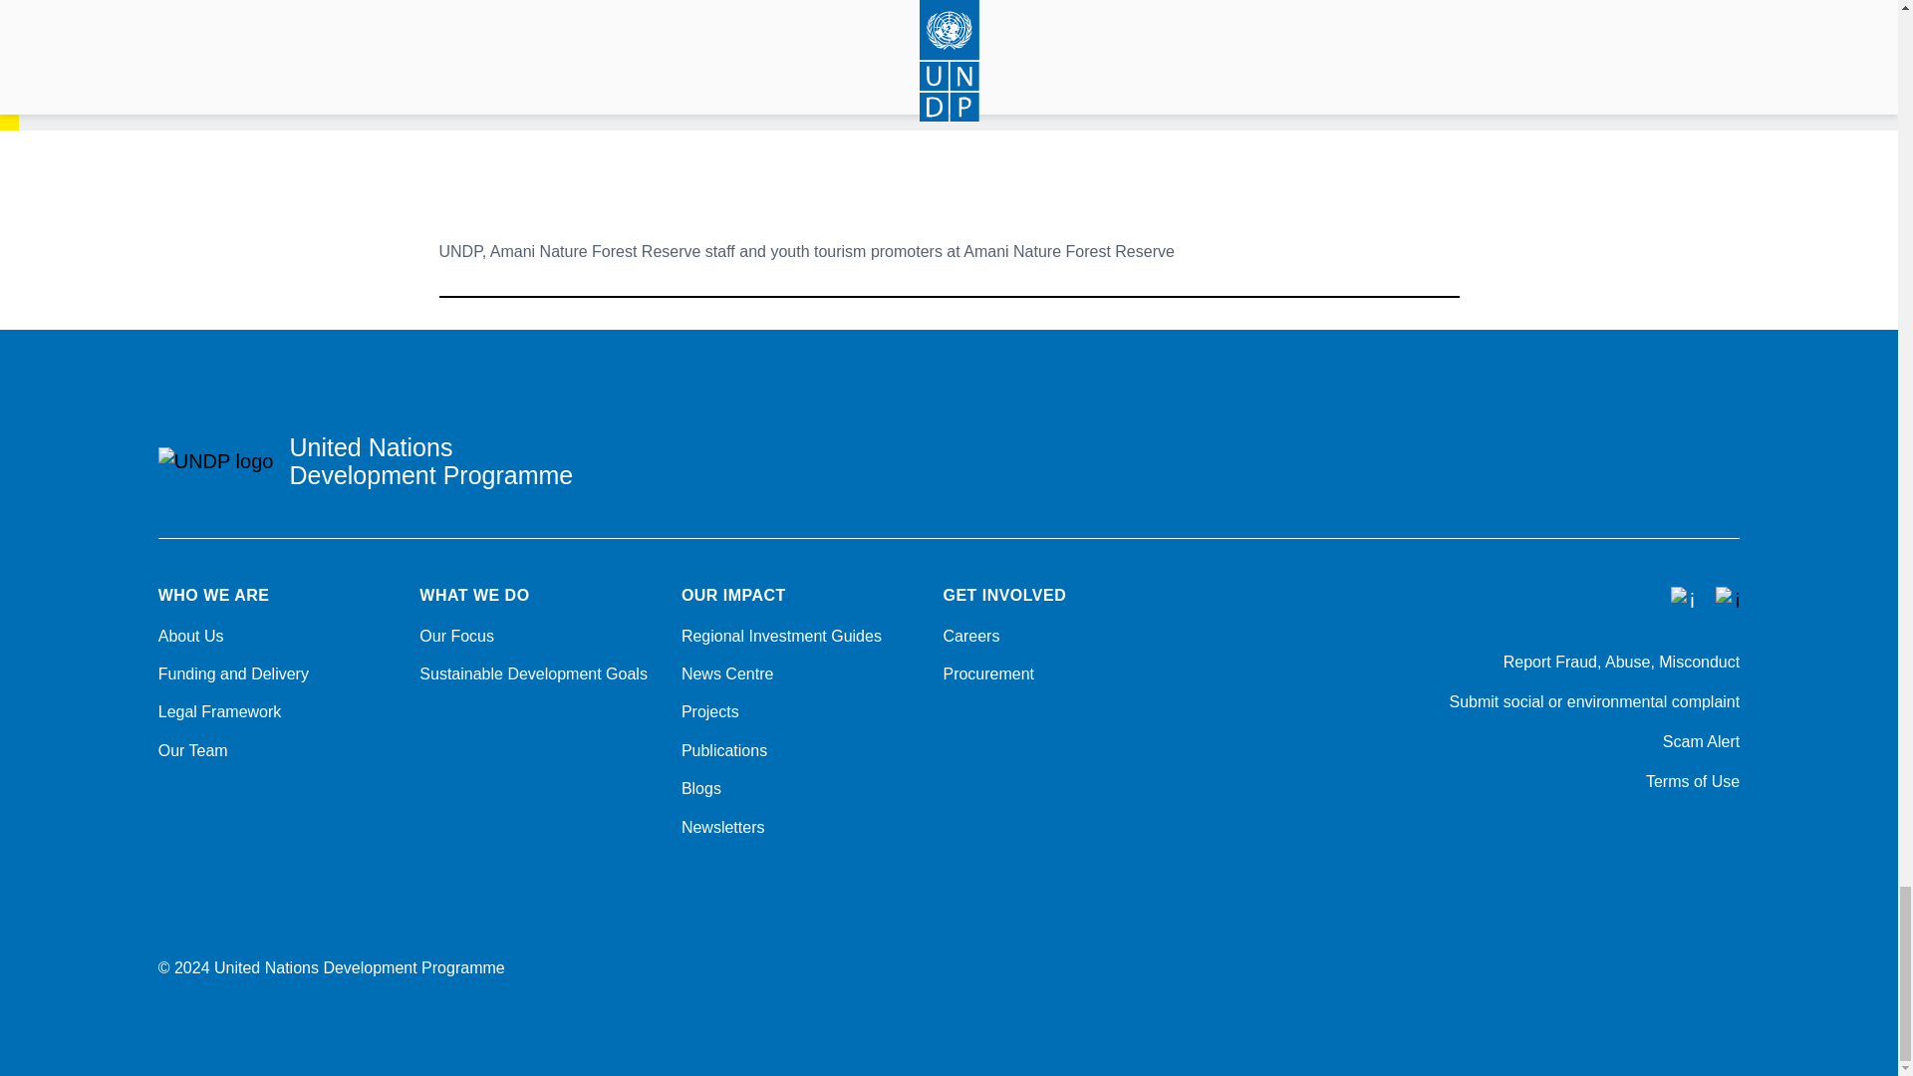  Describe the element at coordinates (800, 827) in the screenshot. I see `Newsletters` at that location.